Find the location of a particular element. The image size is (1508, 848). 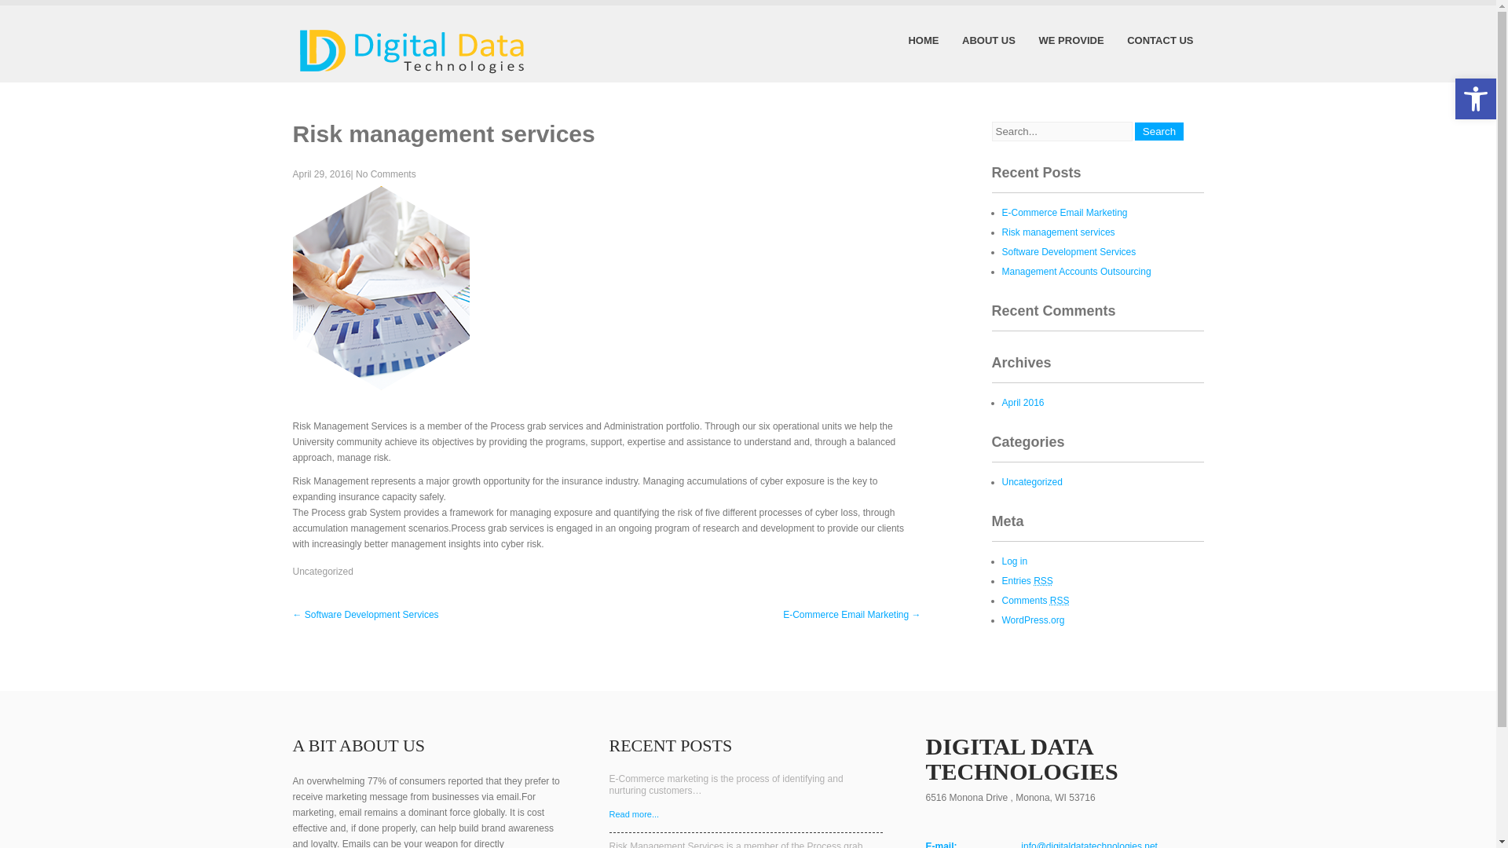

Search is located at coordinates (1159, 131).